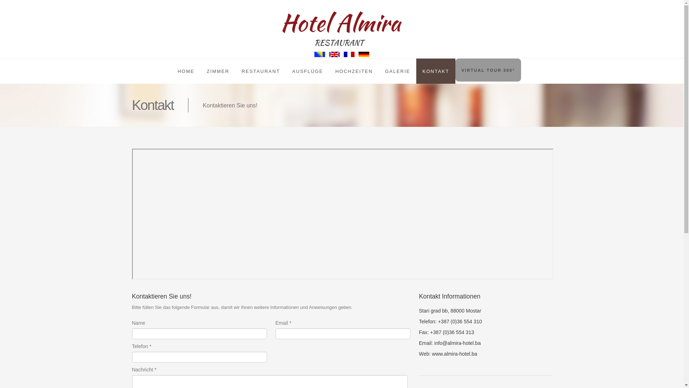  Describe the element at coordinates (436, 71) in the screenshot. I see `KONTAKT` at that location.